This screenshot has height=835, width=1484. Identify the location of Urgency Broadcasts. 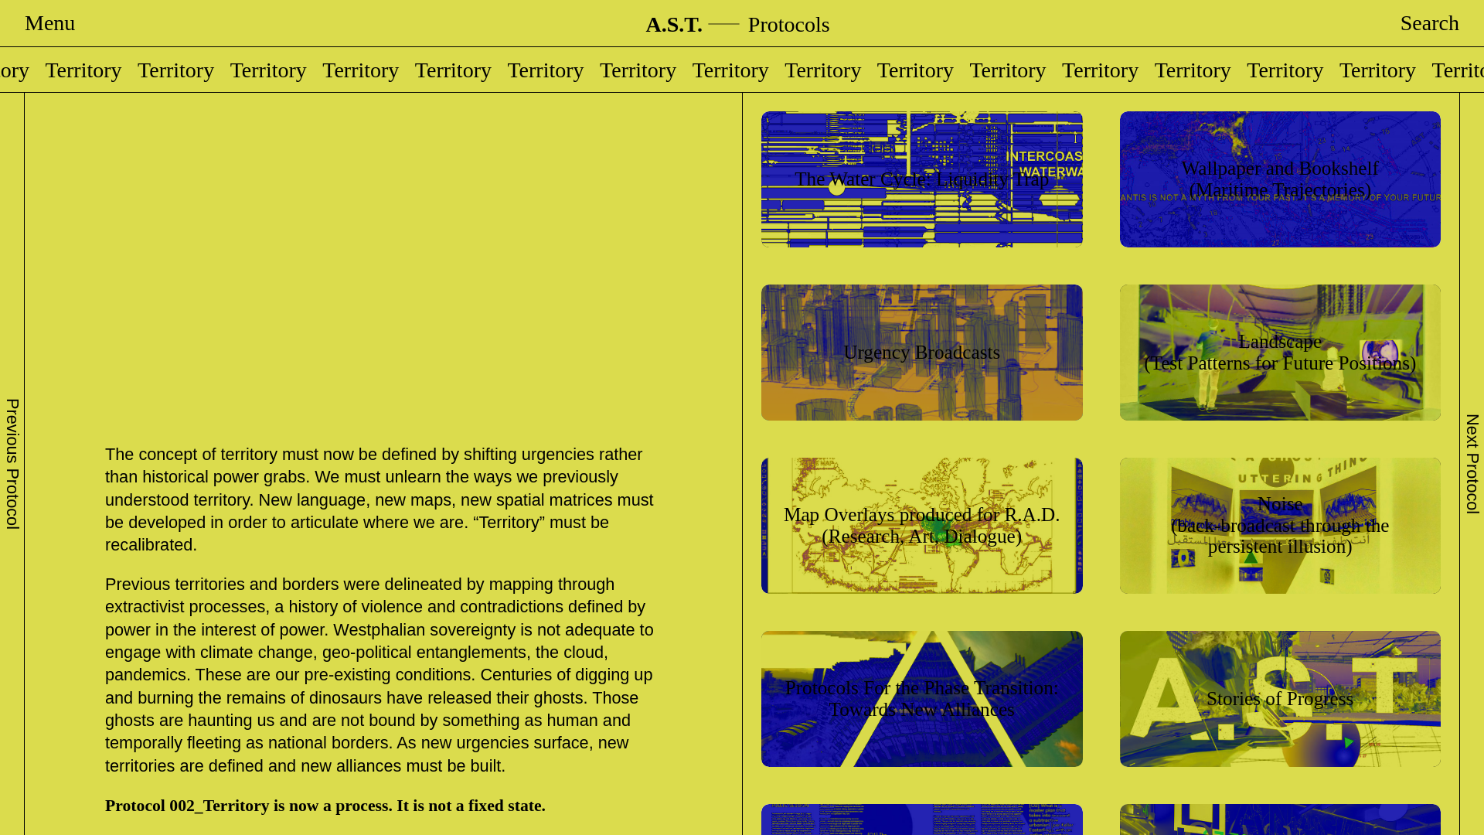
(921, 351).